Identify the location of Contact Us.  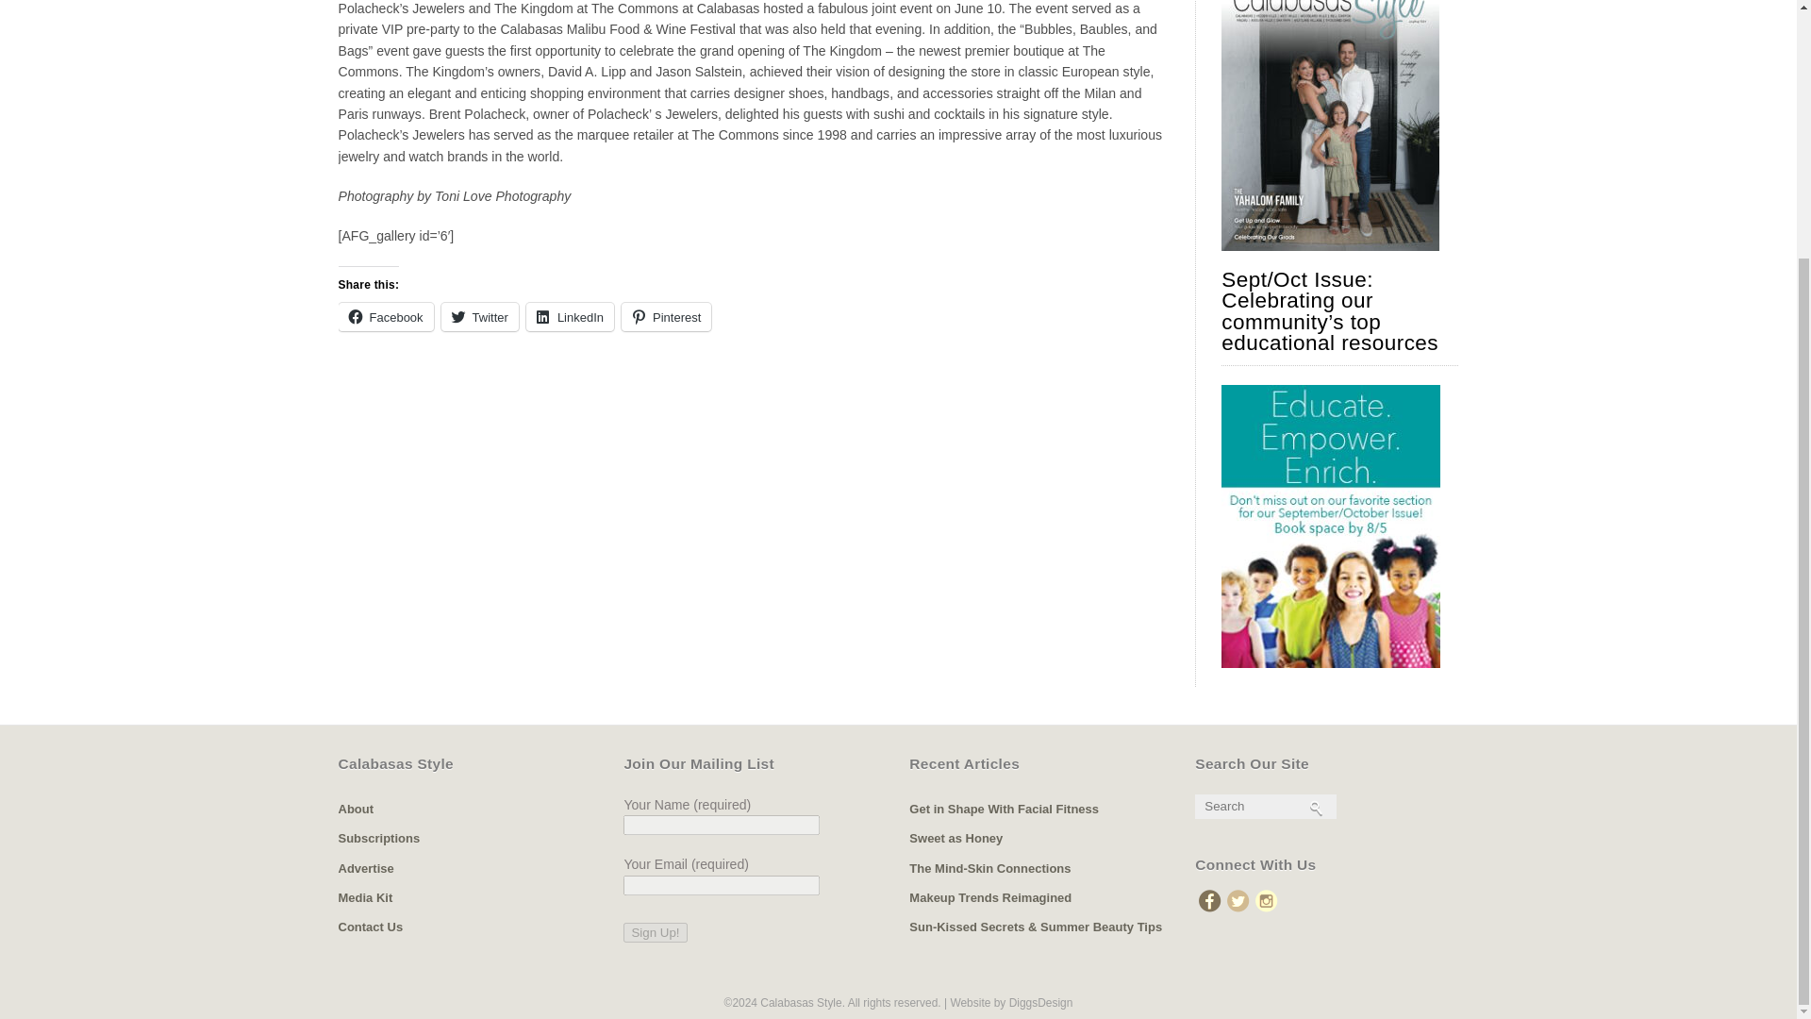
(370, 927).